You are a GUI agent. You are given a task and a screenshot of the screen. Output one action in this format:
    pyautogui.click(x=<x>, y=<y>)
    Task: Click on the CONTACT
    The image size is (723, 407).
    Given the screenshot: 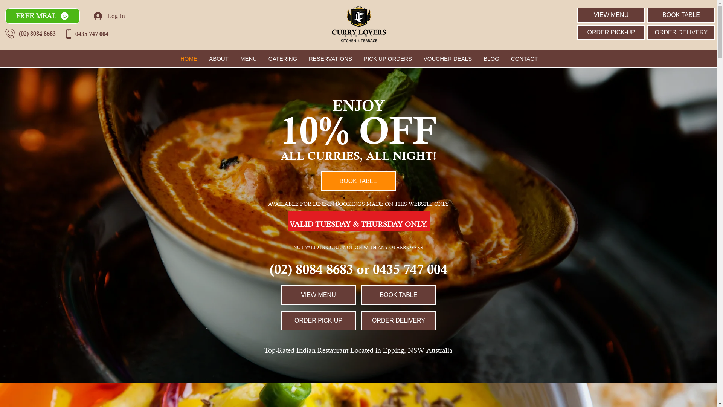 What is the action you would take?
    pyautogui.click(x=525, y=59)
    